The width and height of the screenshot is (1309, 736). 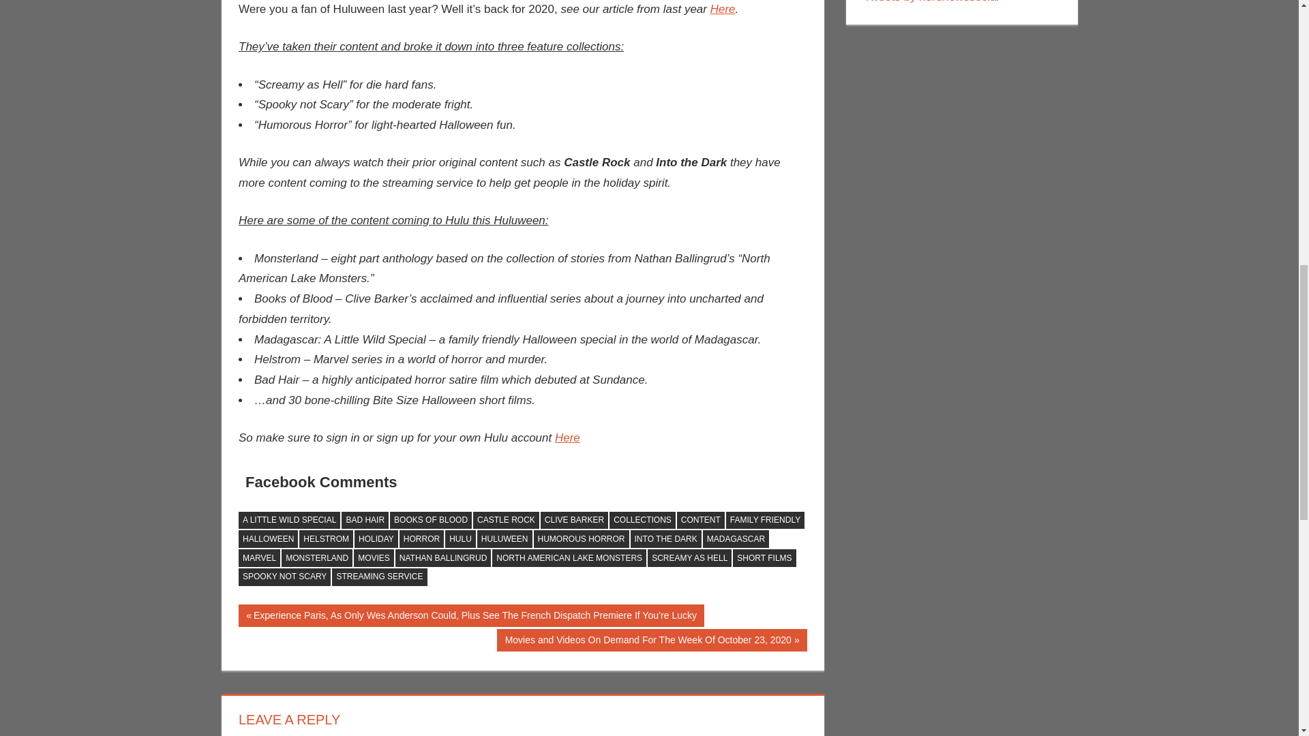 I want to click on HALLOWEEN, so click(x=268, y=538).